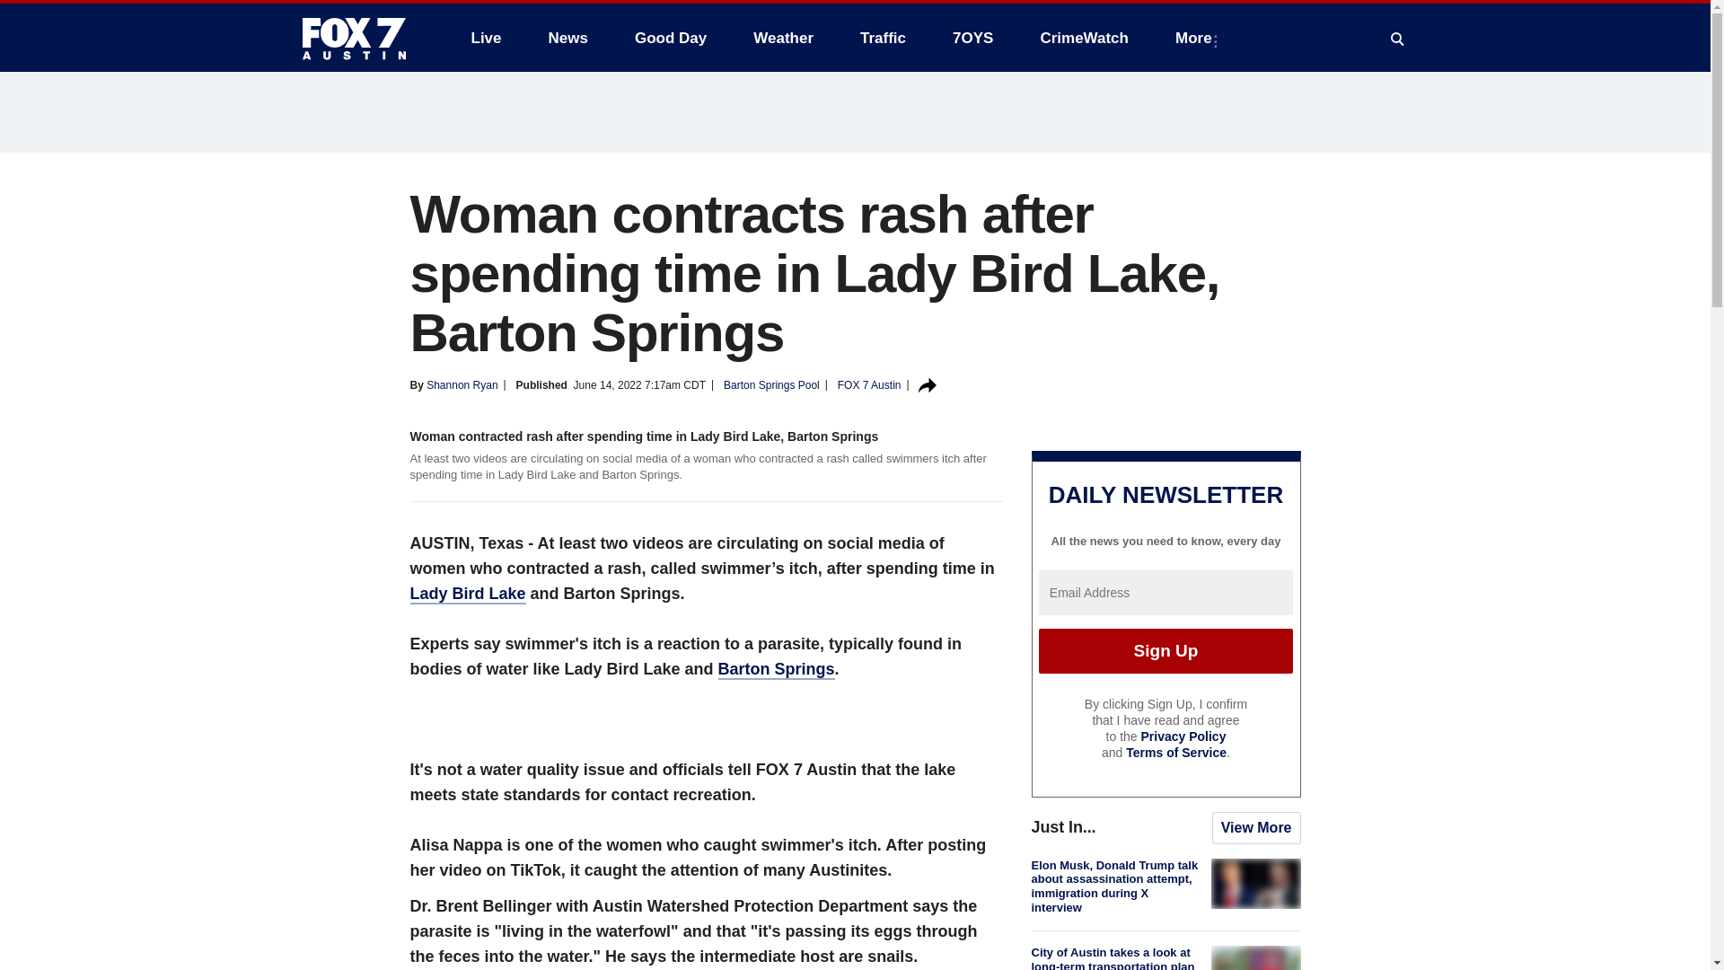  What do you see at coordinates (884, 38) in the screenshot?
I see `Traffic` at bounding box center [884, 38].